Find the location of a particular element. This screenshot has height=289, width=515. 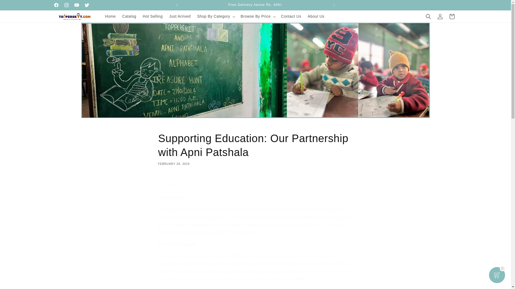

Home is located at coordinates (111, 16).